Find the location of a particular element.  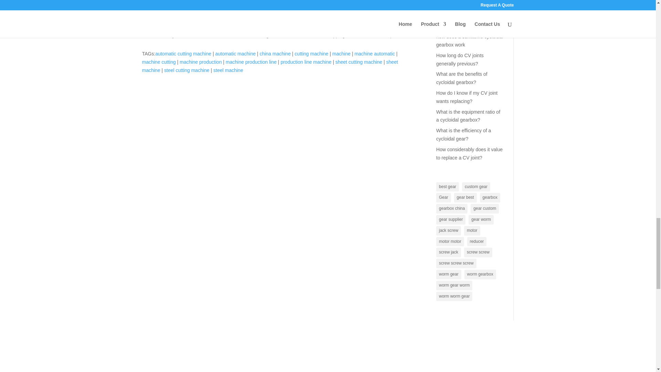

sheet cutting machine is located at coordinates (358, 62).